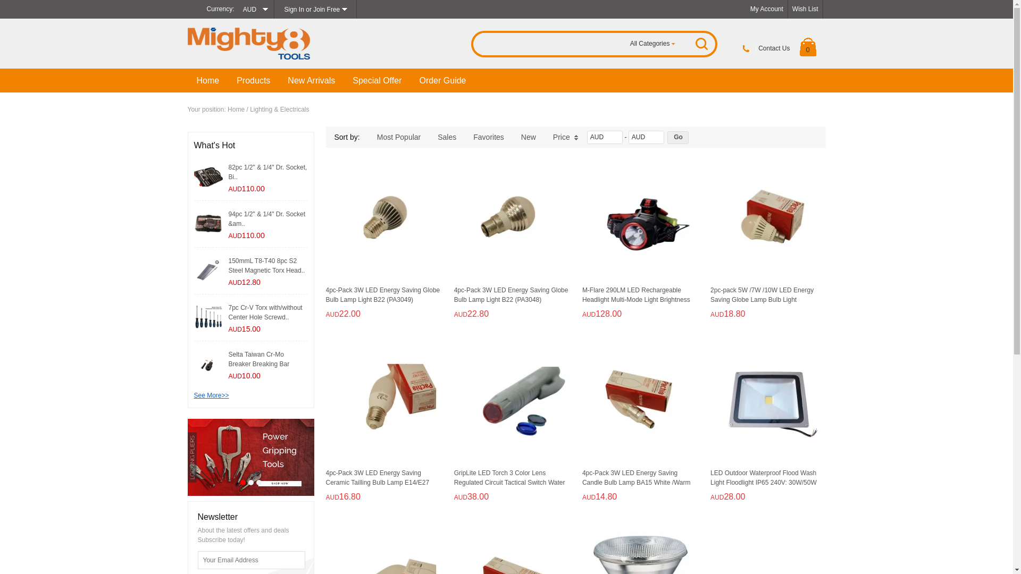  What do you see at coordinates (805, 9) in the screenshot?
I see `Wish List` at bounding box center [805, 9].